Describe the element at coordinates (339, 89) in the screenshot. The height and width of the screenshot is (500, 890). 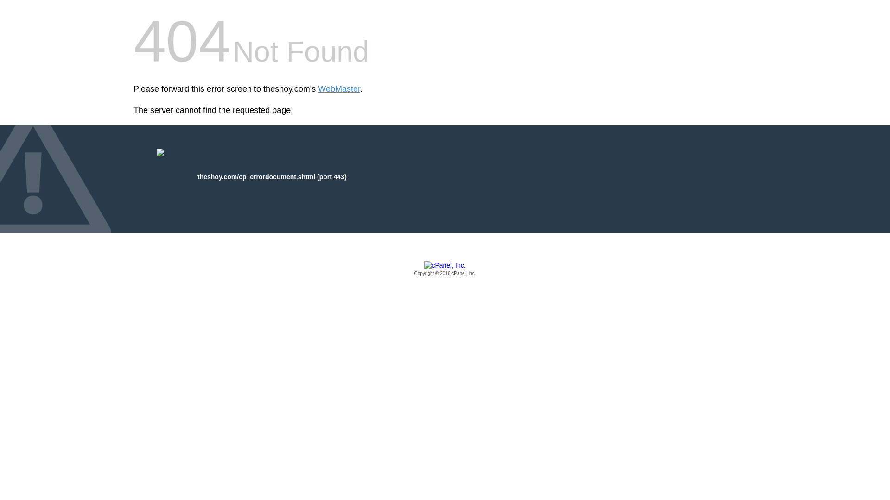
I see `WebMaster` at that location.